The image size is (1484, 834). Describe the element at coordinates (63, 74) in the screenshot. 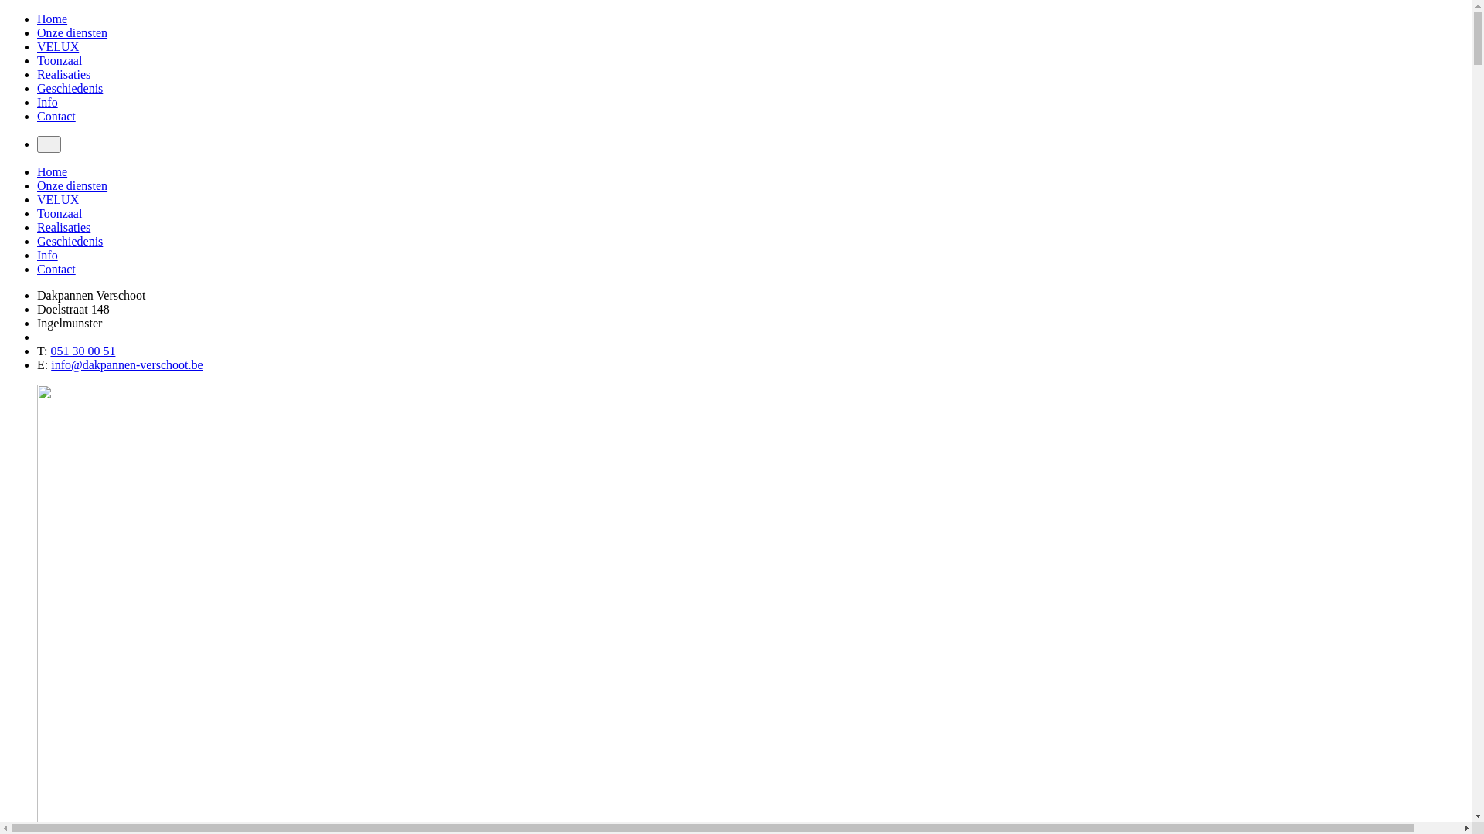

I see `Realisaties` at that location.